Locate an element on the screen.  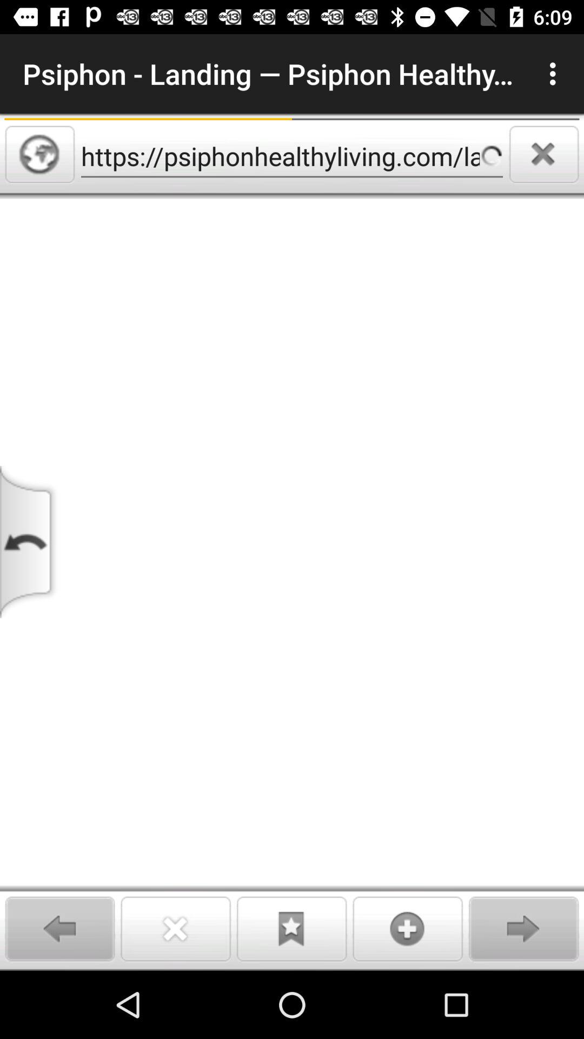
article area is located at coordinates (292, 584).